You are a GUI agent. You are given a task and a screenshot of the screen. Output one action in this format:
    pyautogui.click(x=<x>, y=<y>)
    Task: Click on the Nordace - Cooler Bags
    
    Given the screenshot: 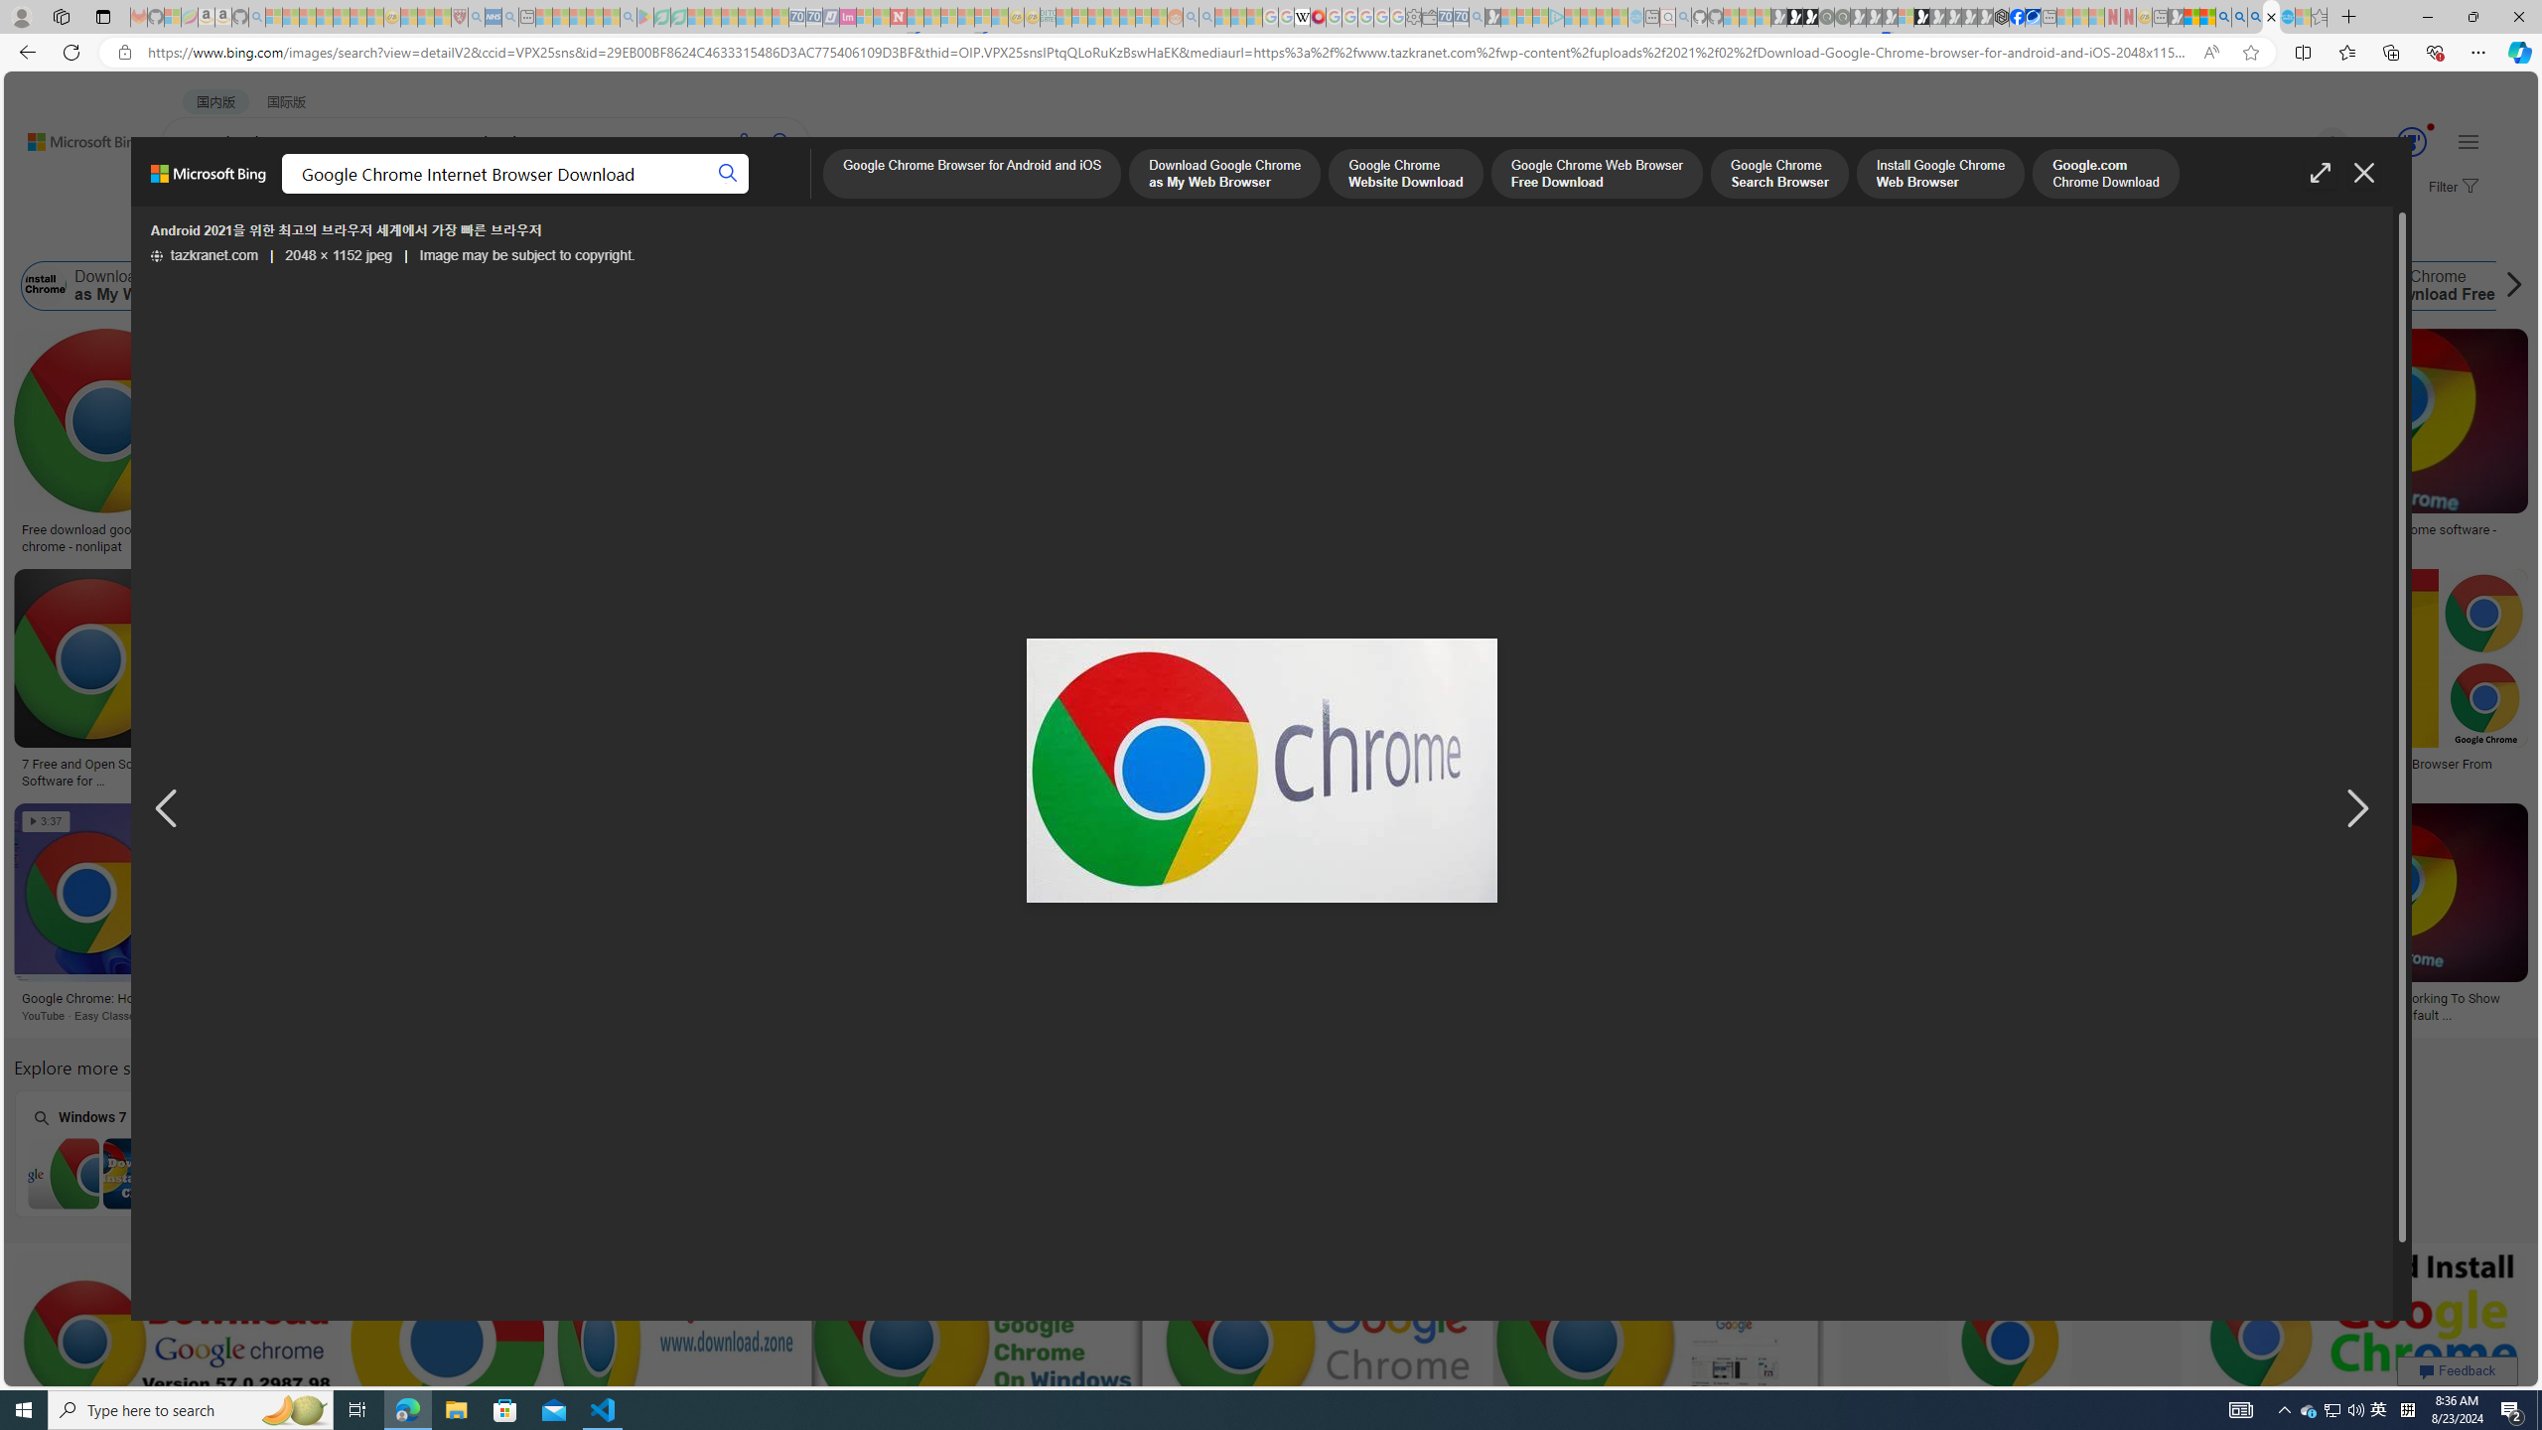 What is the action you would take?
    pyautogui.click(x=2002, y=17)
    